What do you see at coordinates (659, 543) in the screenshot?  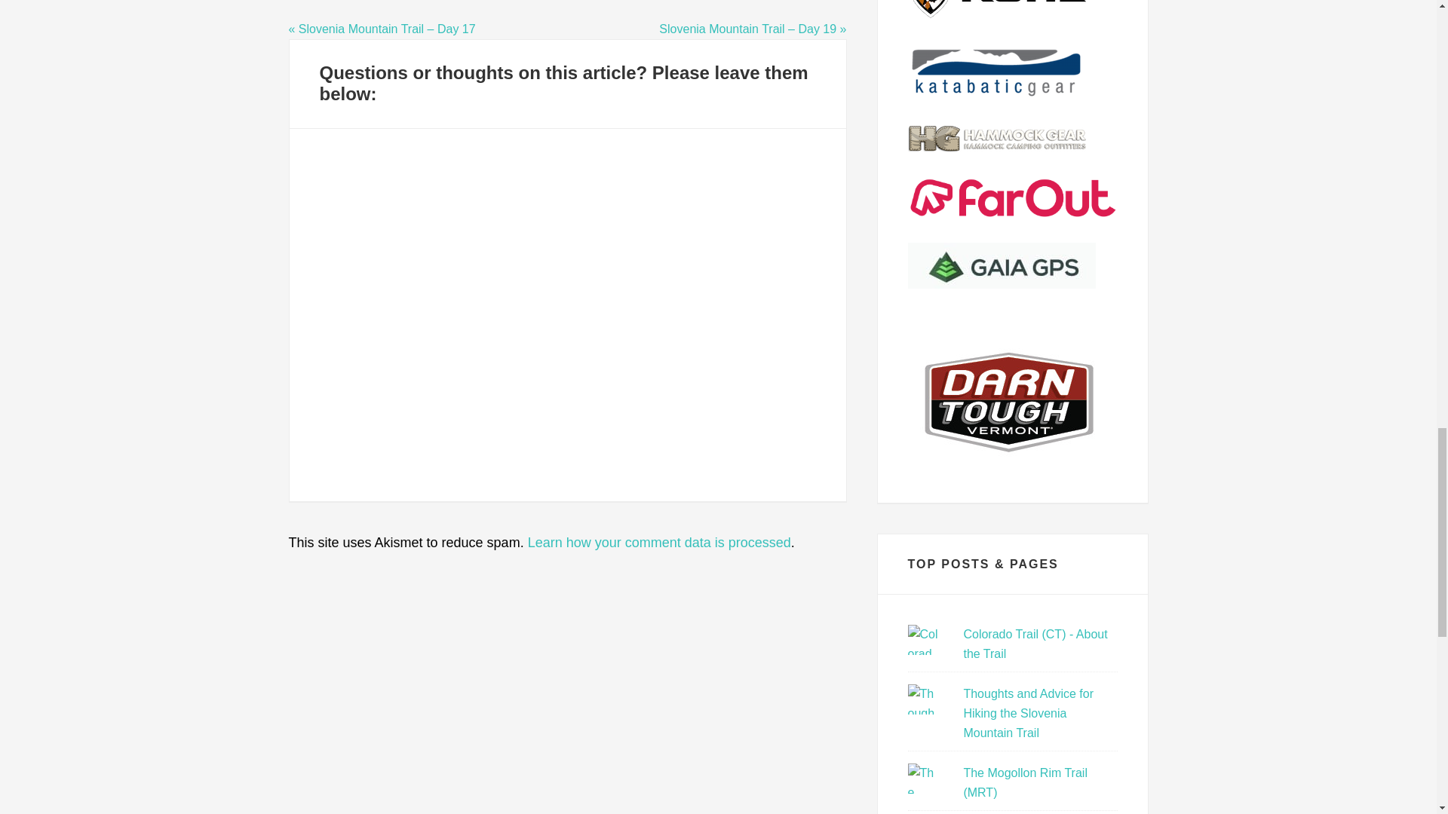 I see `Learn how your comment data is processed` at bounding box center [659, 543].